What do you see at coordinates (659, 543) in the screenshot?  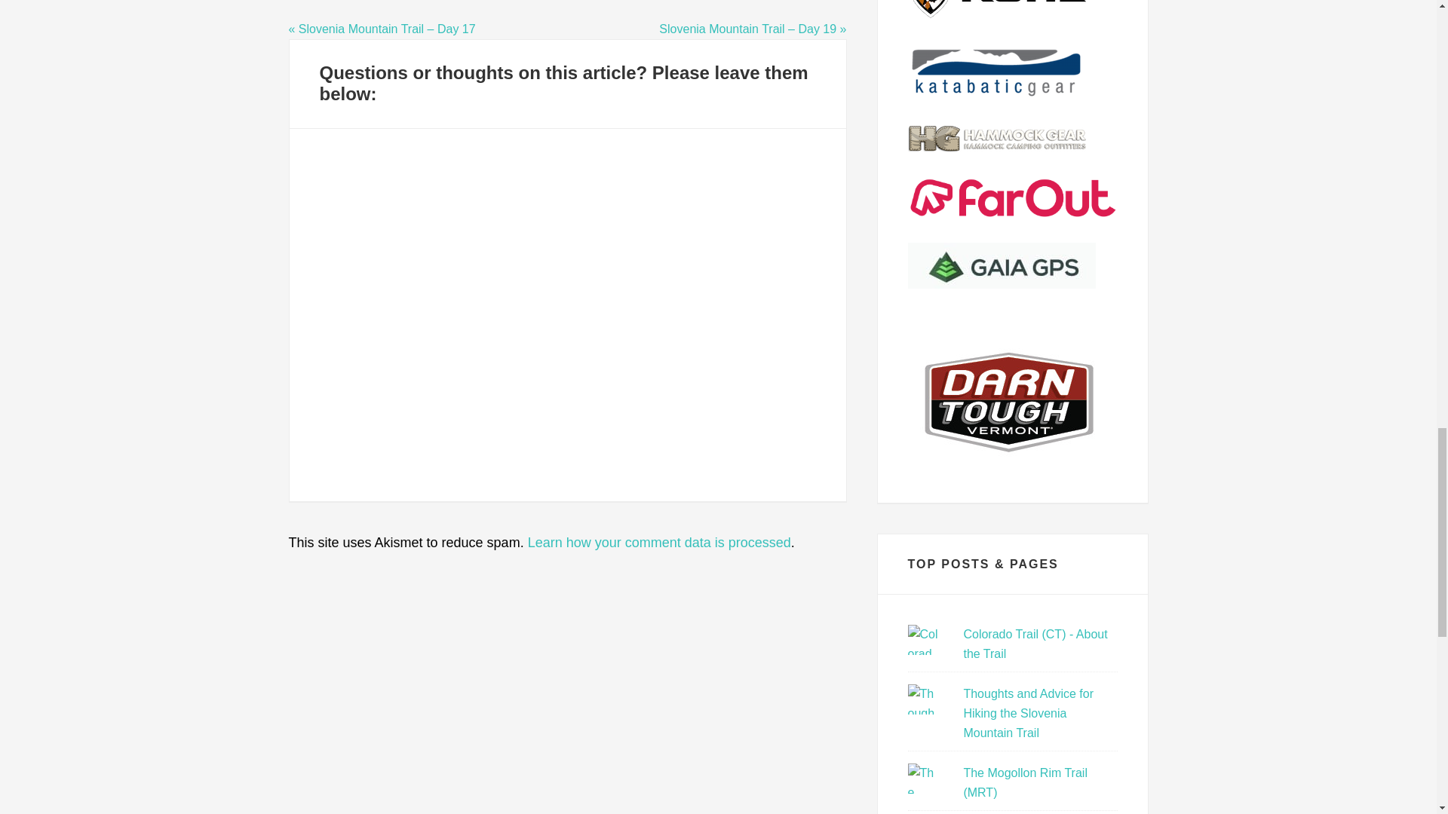 I see `Learn how your comment data is processed` at bounding box center [659, 543].